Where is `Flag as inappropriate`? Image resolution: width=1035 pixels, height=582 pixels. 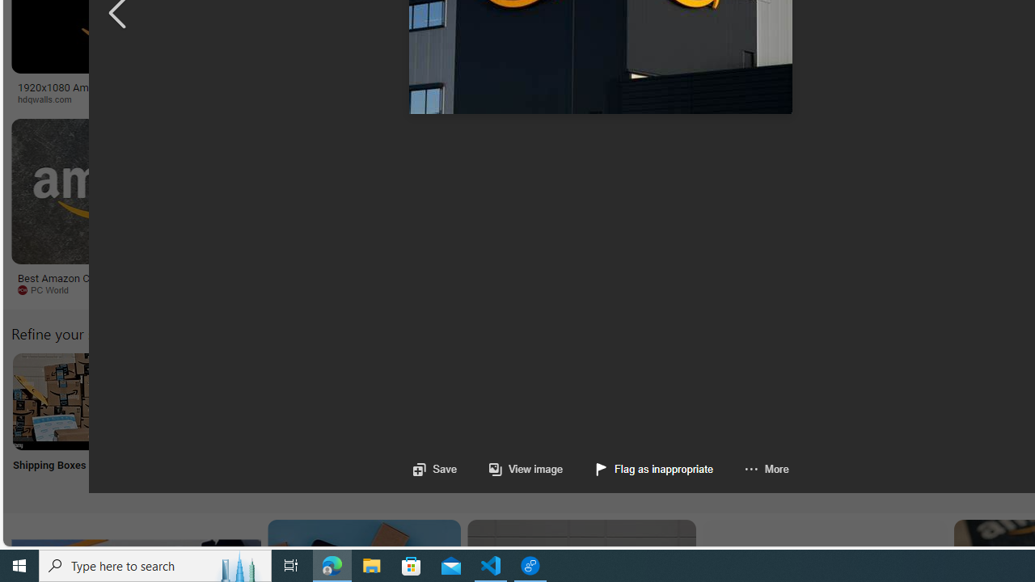 Flag as inappropriate is located at coordinates (655, 469).